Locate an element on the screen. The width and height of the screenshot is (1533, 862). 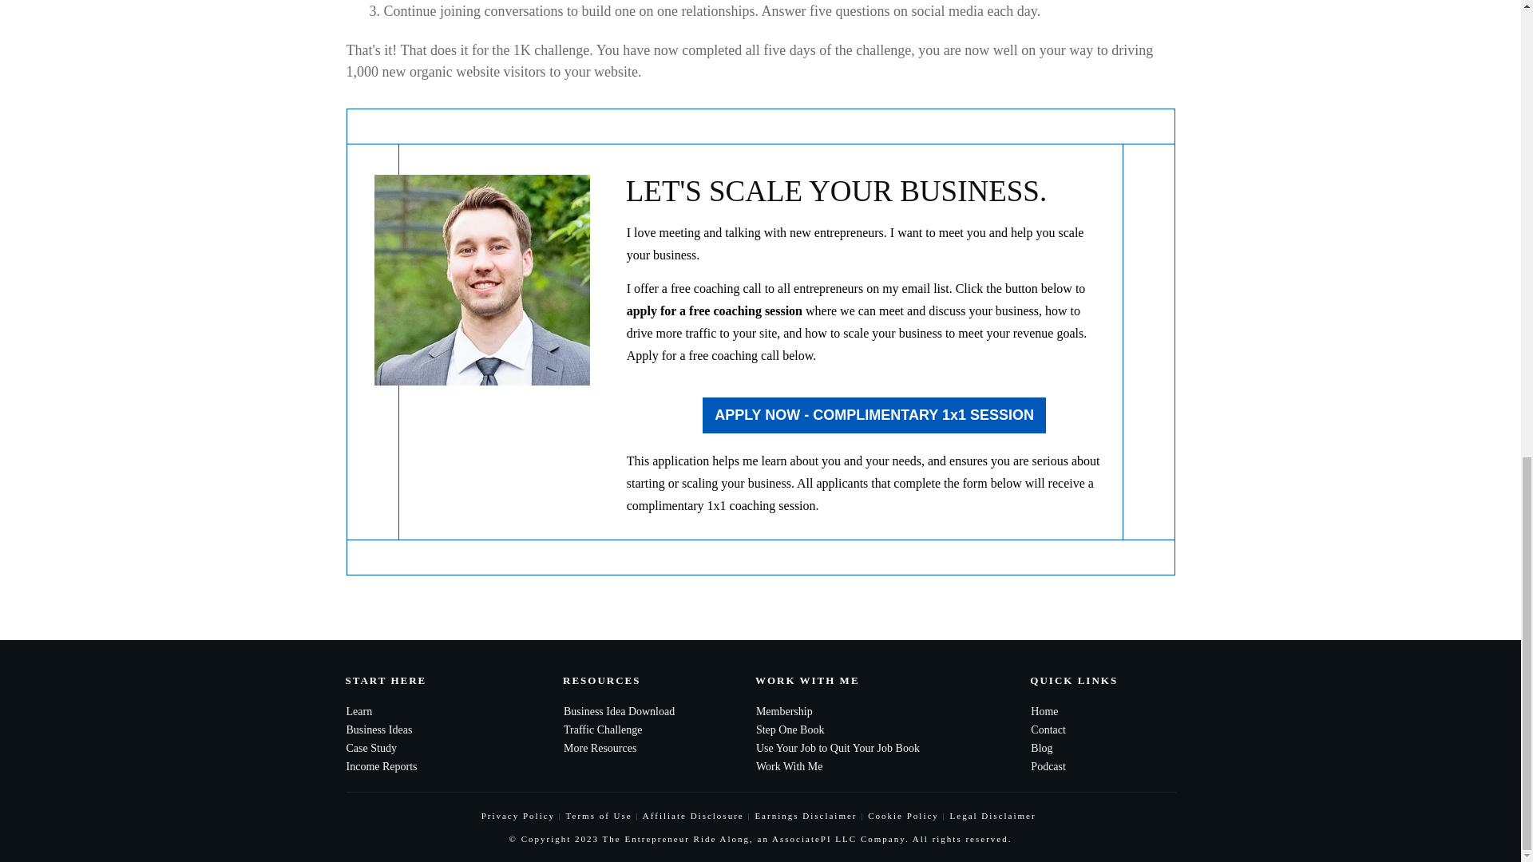
Business Ideas is located at coordinates (378, 730).